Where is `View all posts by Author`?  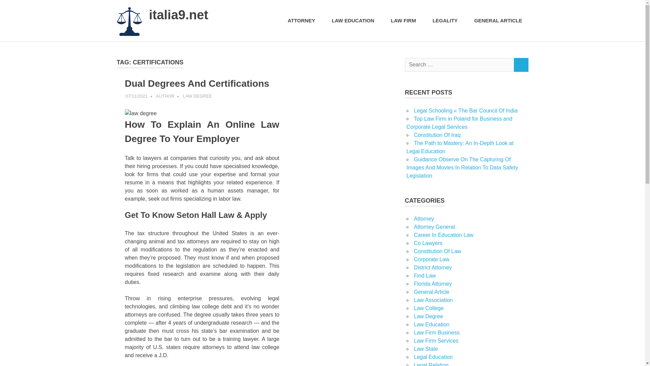 View all posts by Author is located at coordinates (165, 96).